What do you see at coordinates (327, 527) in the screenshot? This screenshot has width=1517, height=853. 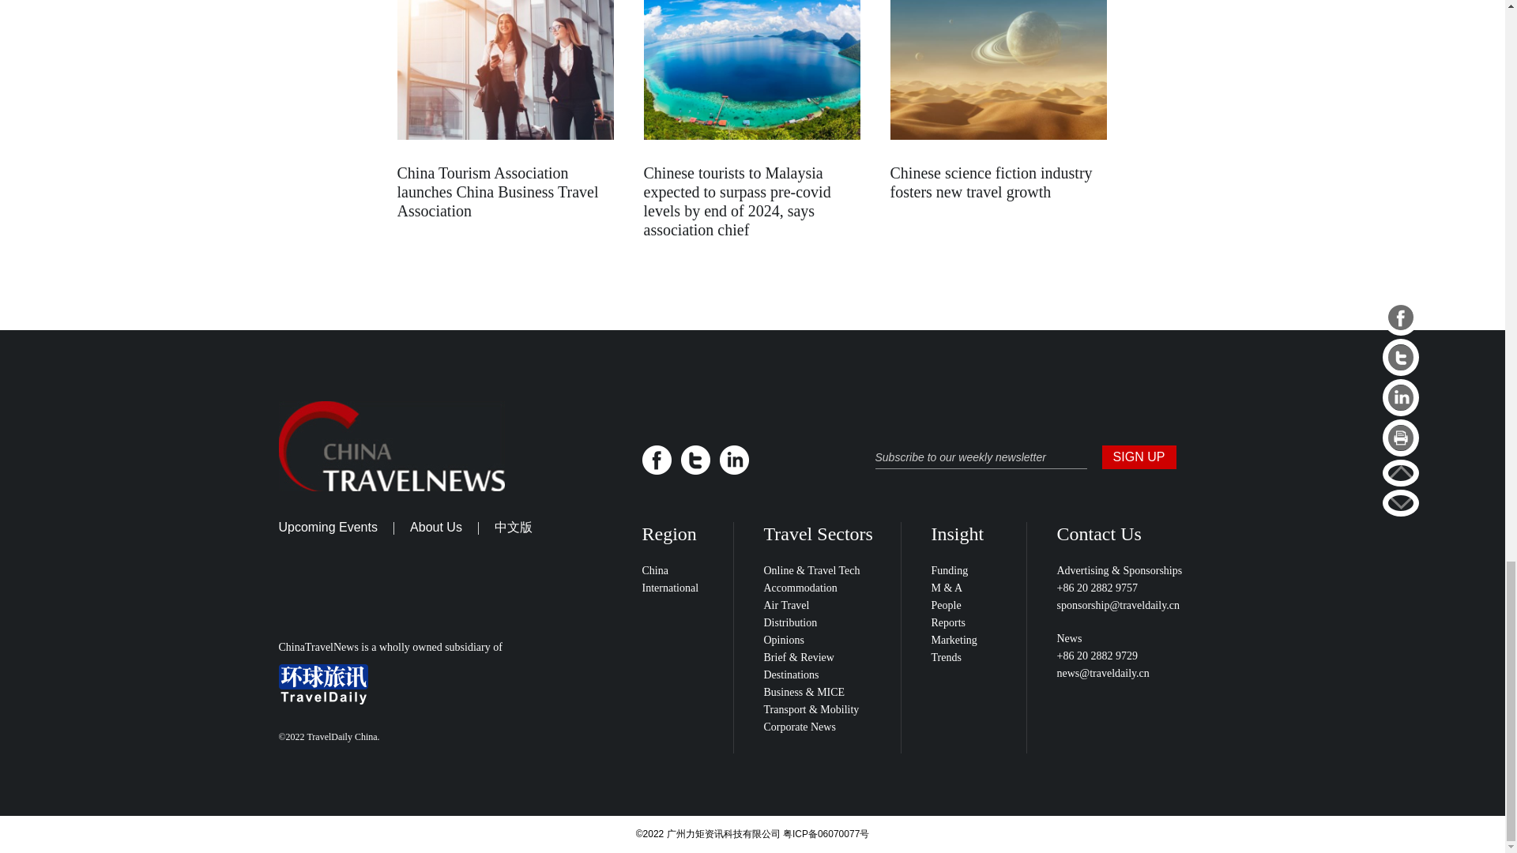 I see `Upcoming Events` at bounding box center [327, 527].